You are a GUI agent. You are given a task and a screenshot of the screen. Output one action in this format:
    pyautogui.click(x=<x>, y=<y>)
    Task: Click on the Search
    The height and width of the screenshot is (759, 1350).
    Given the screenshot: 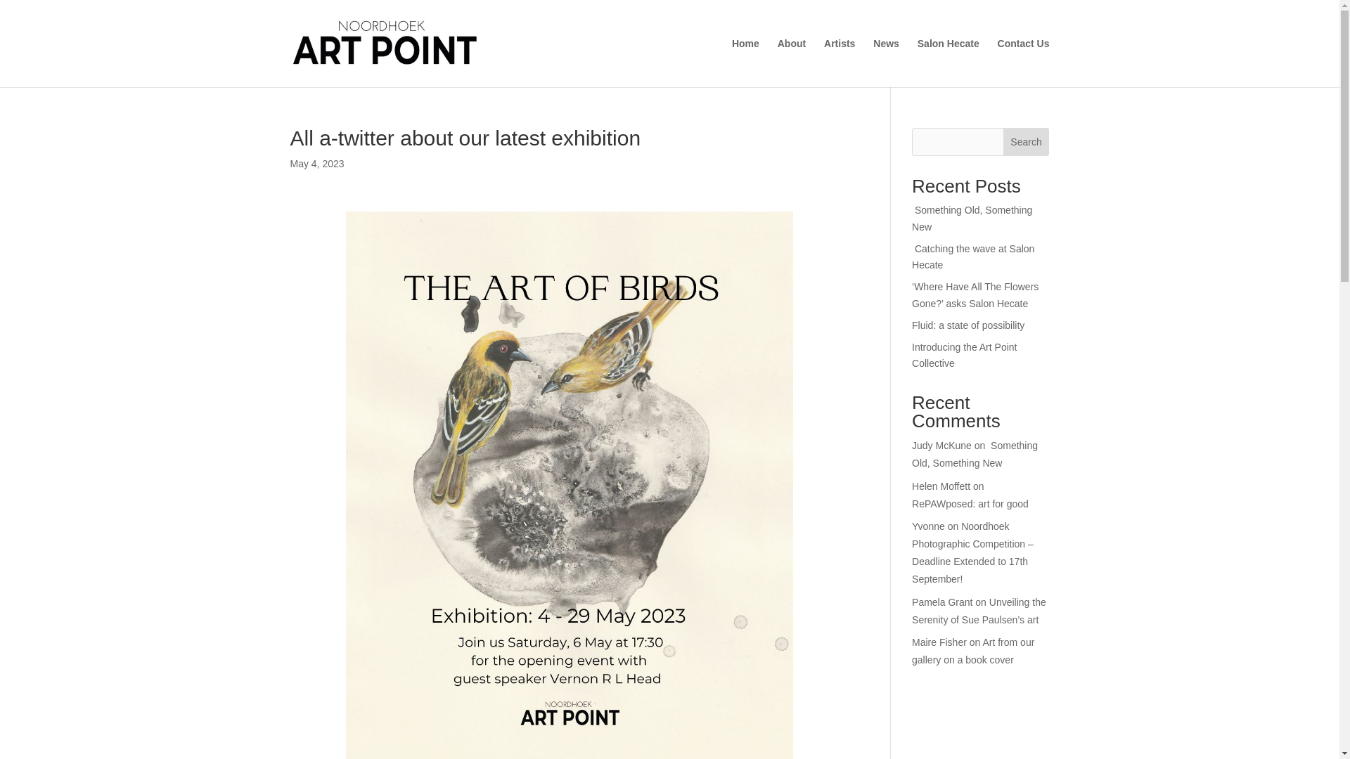 What is the action you would take?
    pyautogui.click(x=1027, y=142)
    